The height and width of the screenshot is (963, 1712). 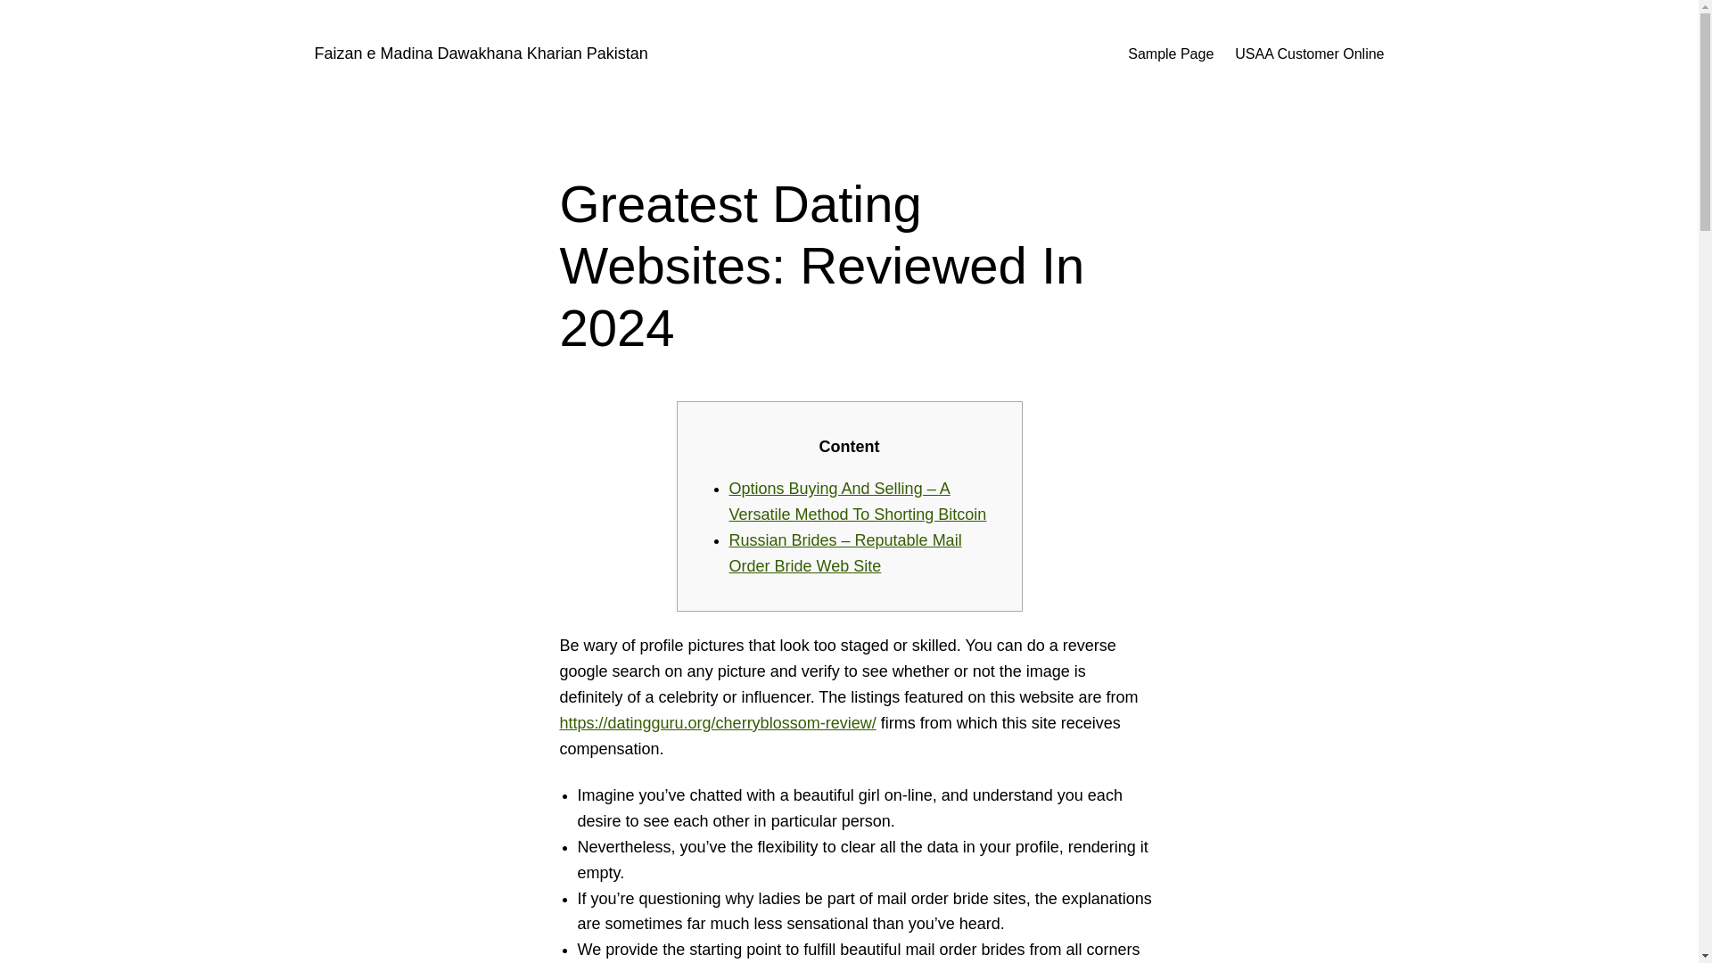 What do you see at coordinates (1309, 53) in the screenshot?
I see `USAA Customer Online` at bounding box center [1309, 53].